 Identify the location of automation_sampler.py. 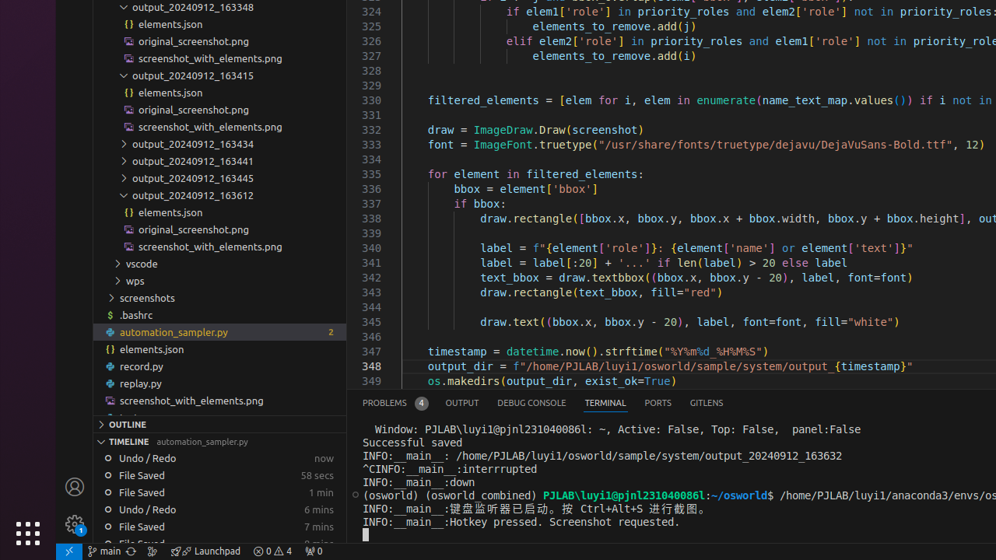
(219, 331).